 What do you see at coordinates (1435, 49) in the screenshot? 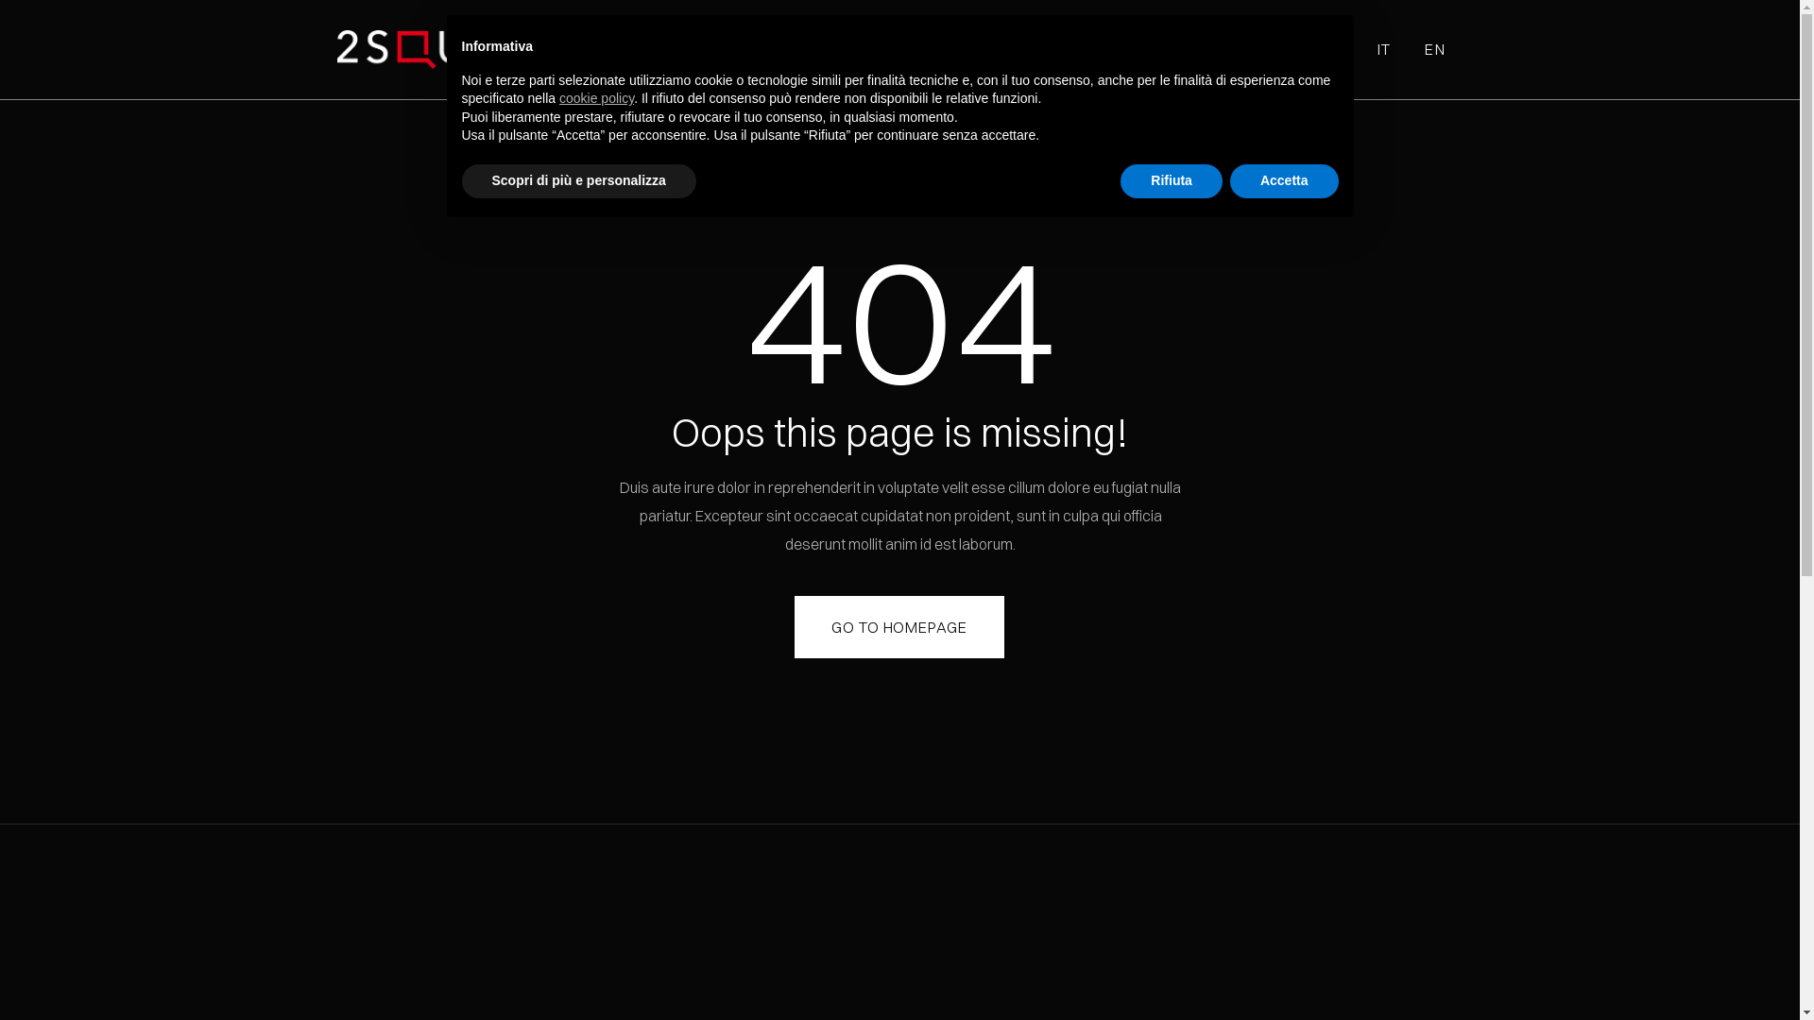
I see `EN` at bounding box center [1435, 49].